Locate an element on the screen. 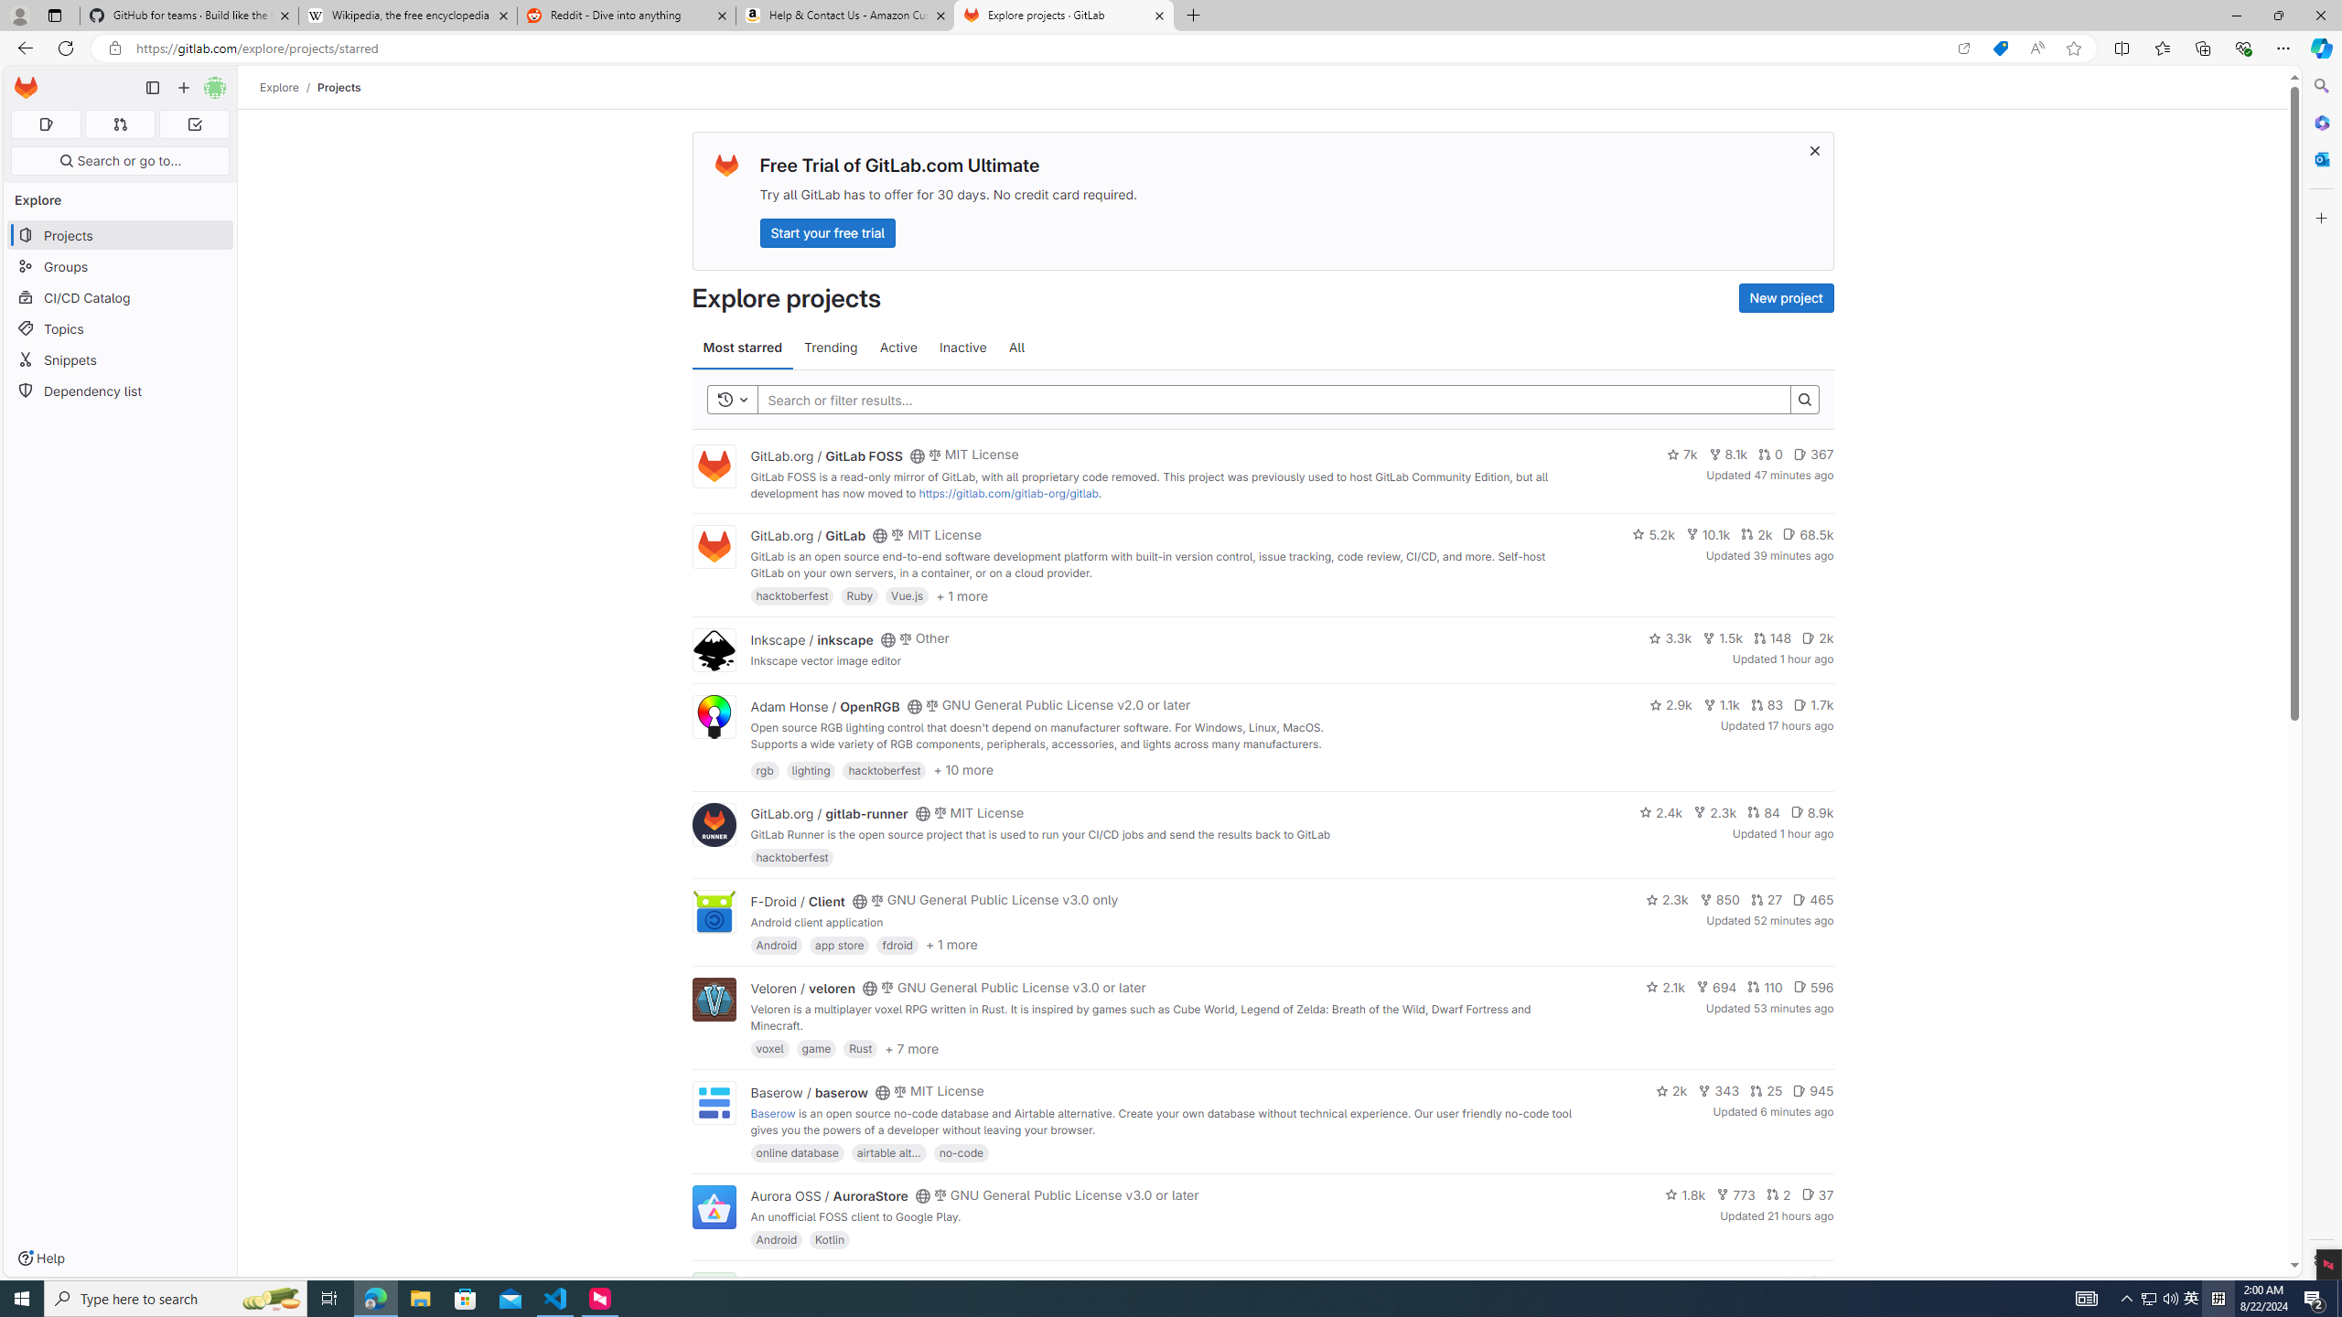  7k is located at coordinates (1681, 455).